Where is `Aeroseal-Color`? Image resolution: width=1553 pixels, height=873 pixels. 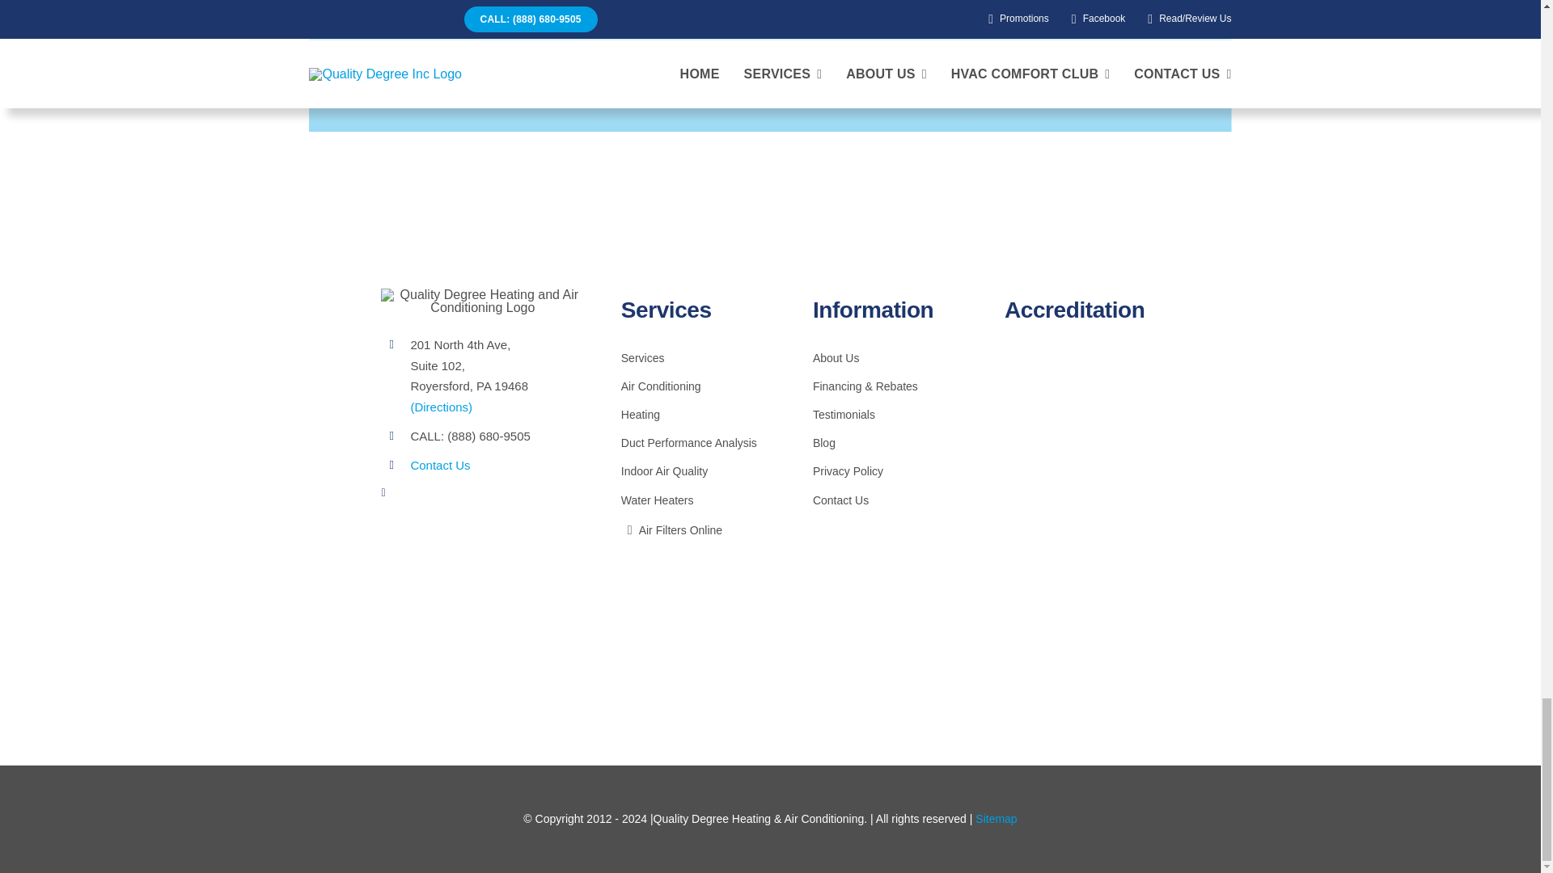 Aeroseal-Color is located at coordinates (1082, 538).